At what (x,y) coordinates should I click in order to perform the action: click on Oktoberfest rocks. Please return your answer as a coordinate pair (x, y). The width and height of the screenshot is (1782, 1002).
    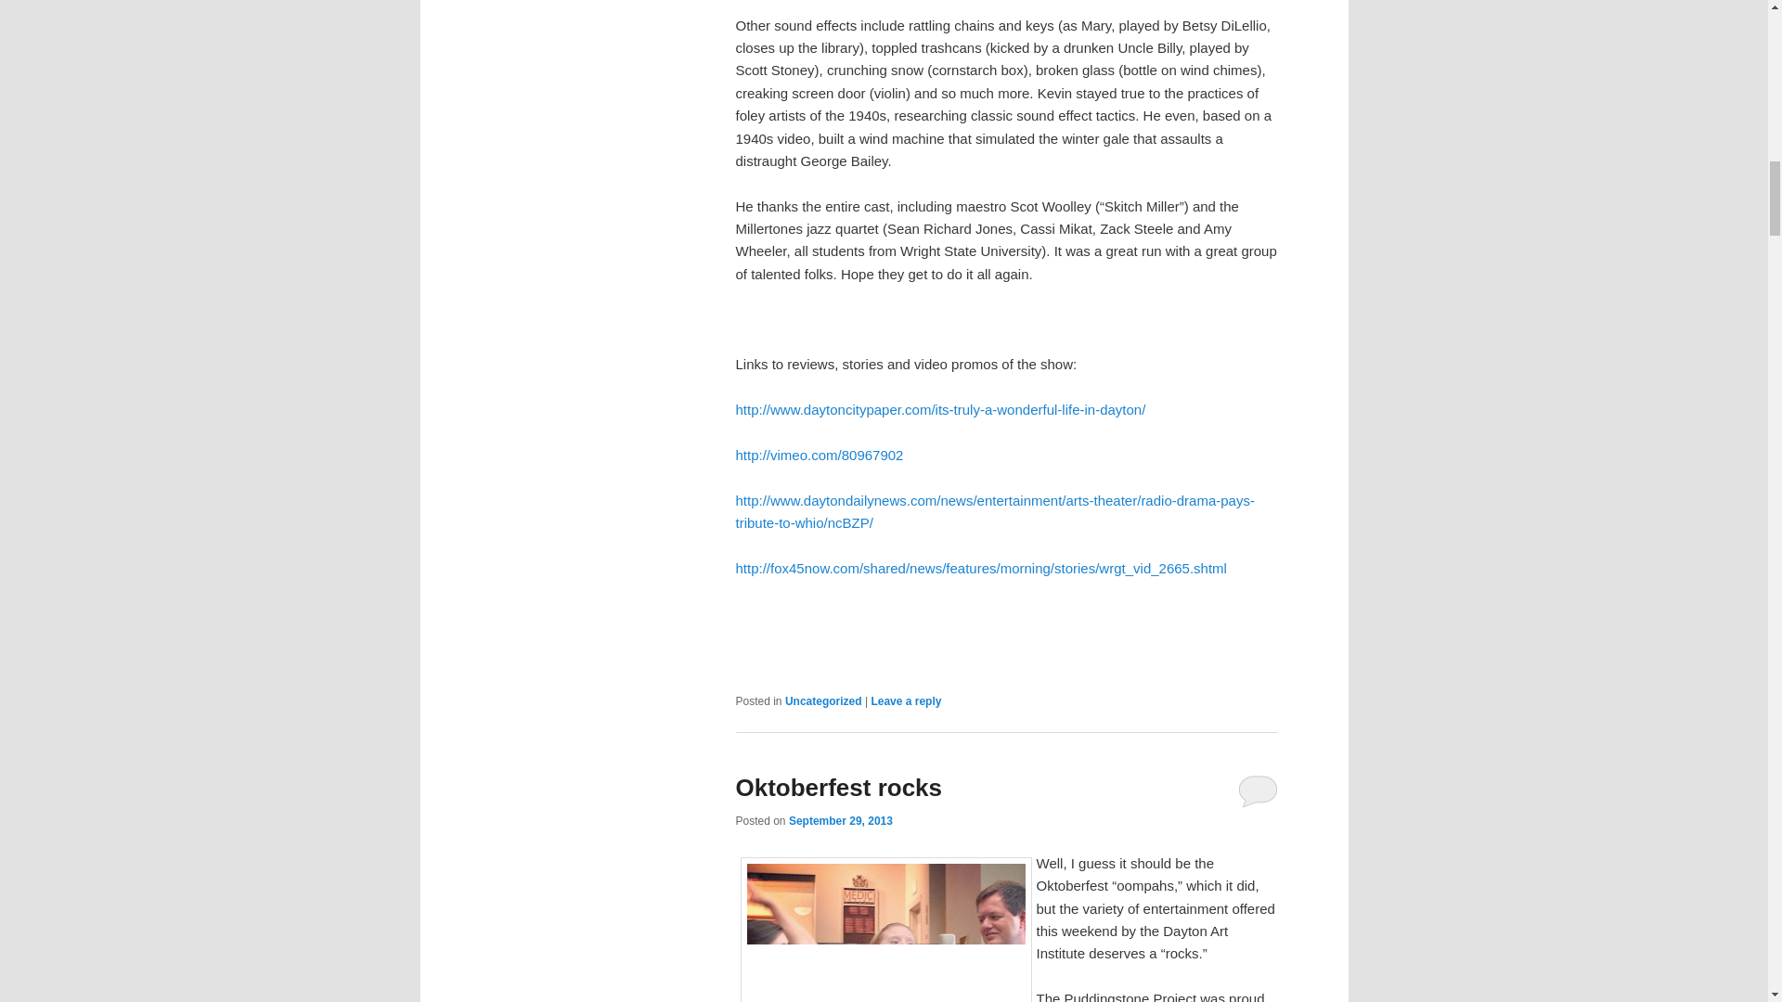
    Looking at the image, I should click on (838, 787).